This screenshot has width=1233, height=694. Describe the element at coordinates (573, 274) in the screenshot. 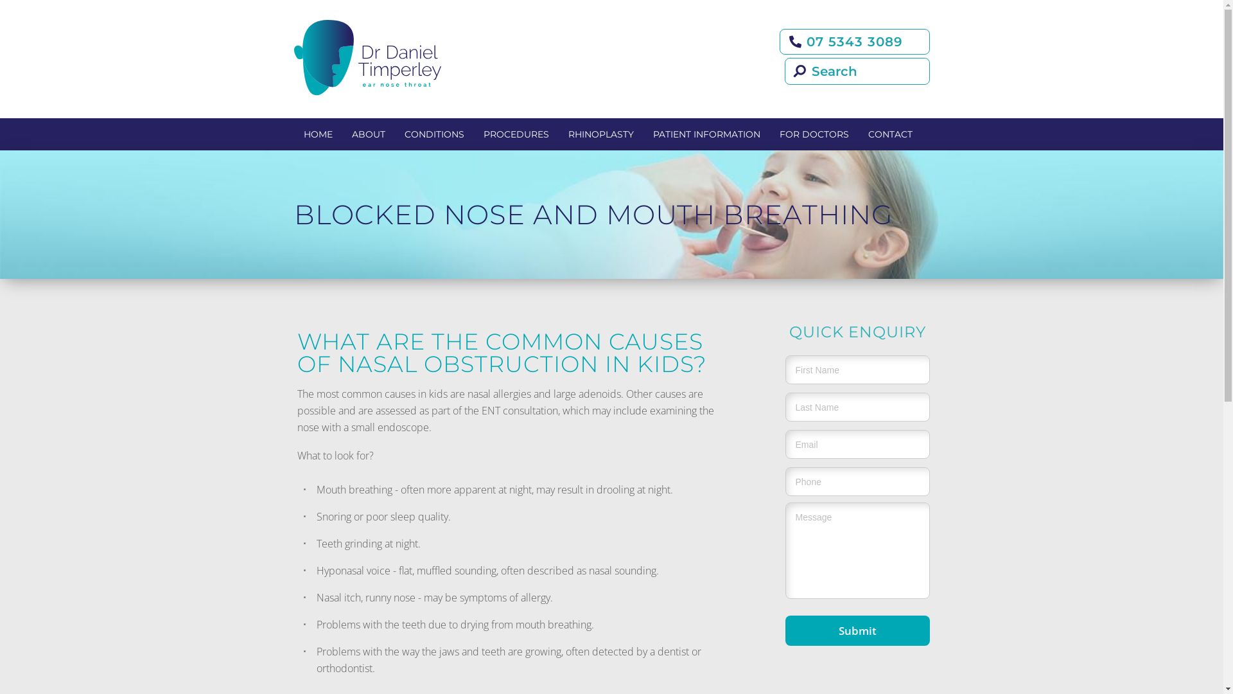

I see `Adenoidectomy` at that location.